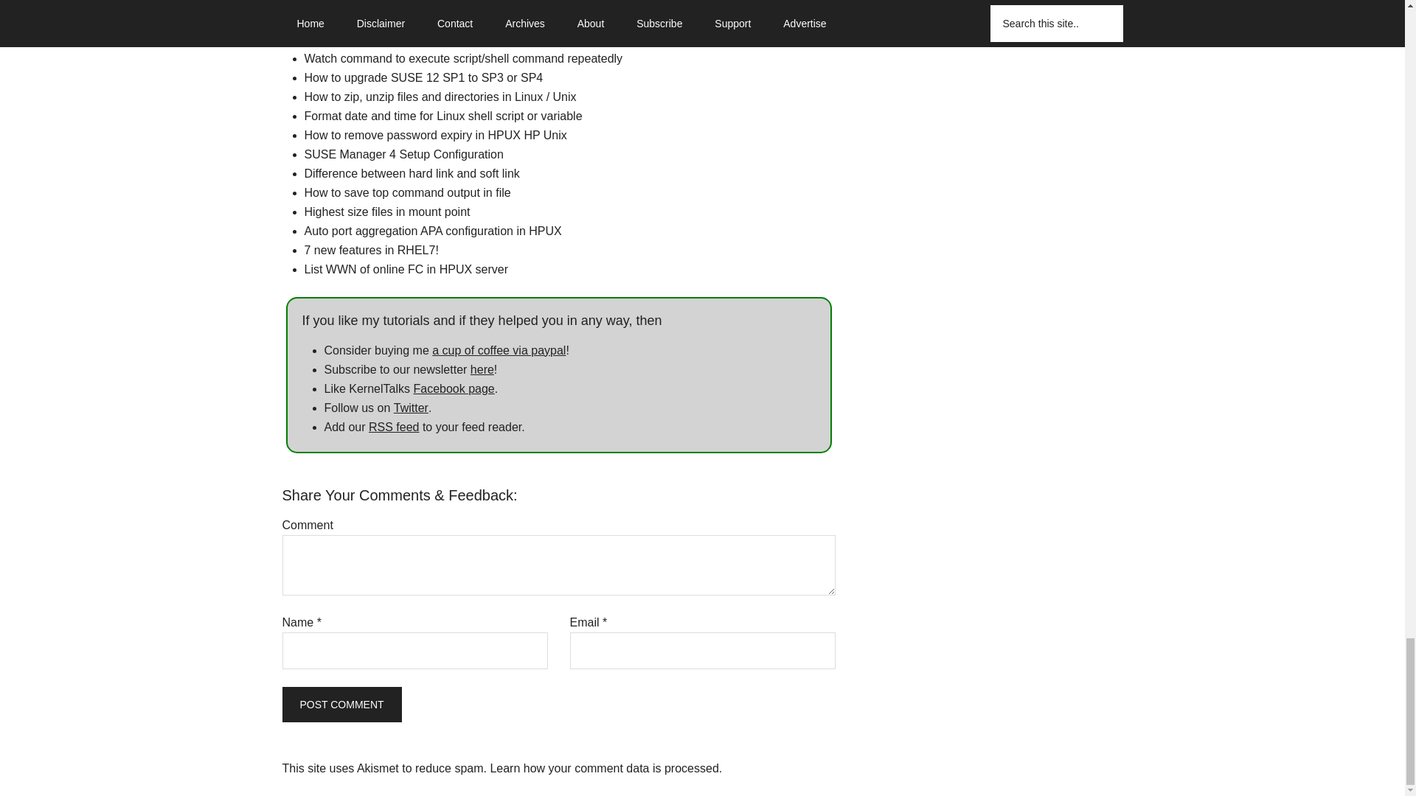  I want to click on Link to How to remove password expiry in HPUX HP Unix, so click(435, 135).